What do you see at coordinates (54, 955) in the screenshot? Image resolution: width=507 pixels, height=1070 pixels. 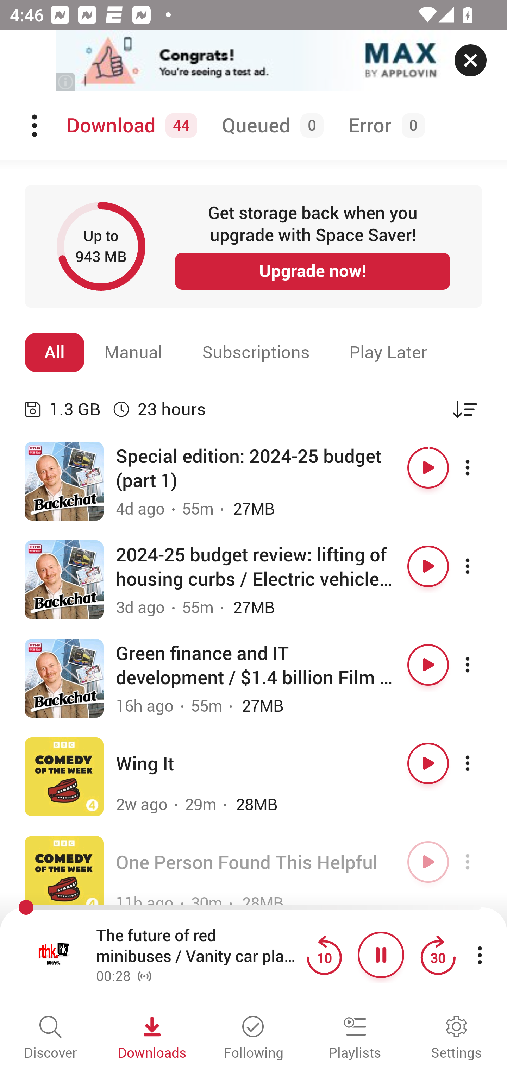 I see `Open fullscreen player` at bounding box center [54, 955].